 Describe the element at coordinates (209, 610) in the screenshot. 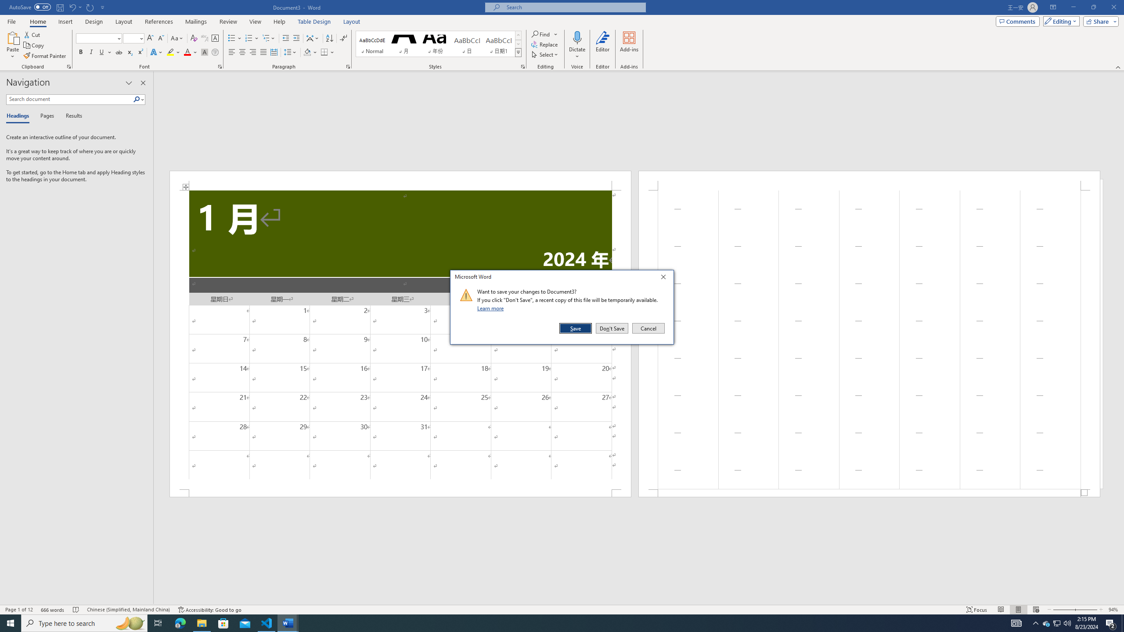

I see `Accessibility Checker Accessibility: Good to go` at that location.